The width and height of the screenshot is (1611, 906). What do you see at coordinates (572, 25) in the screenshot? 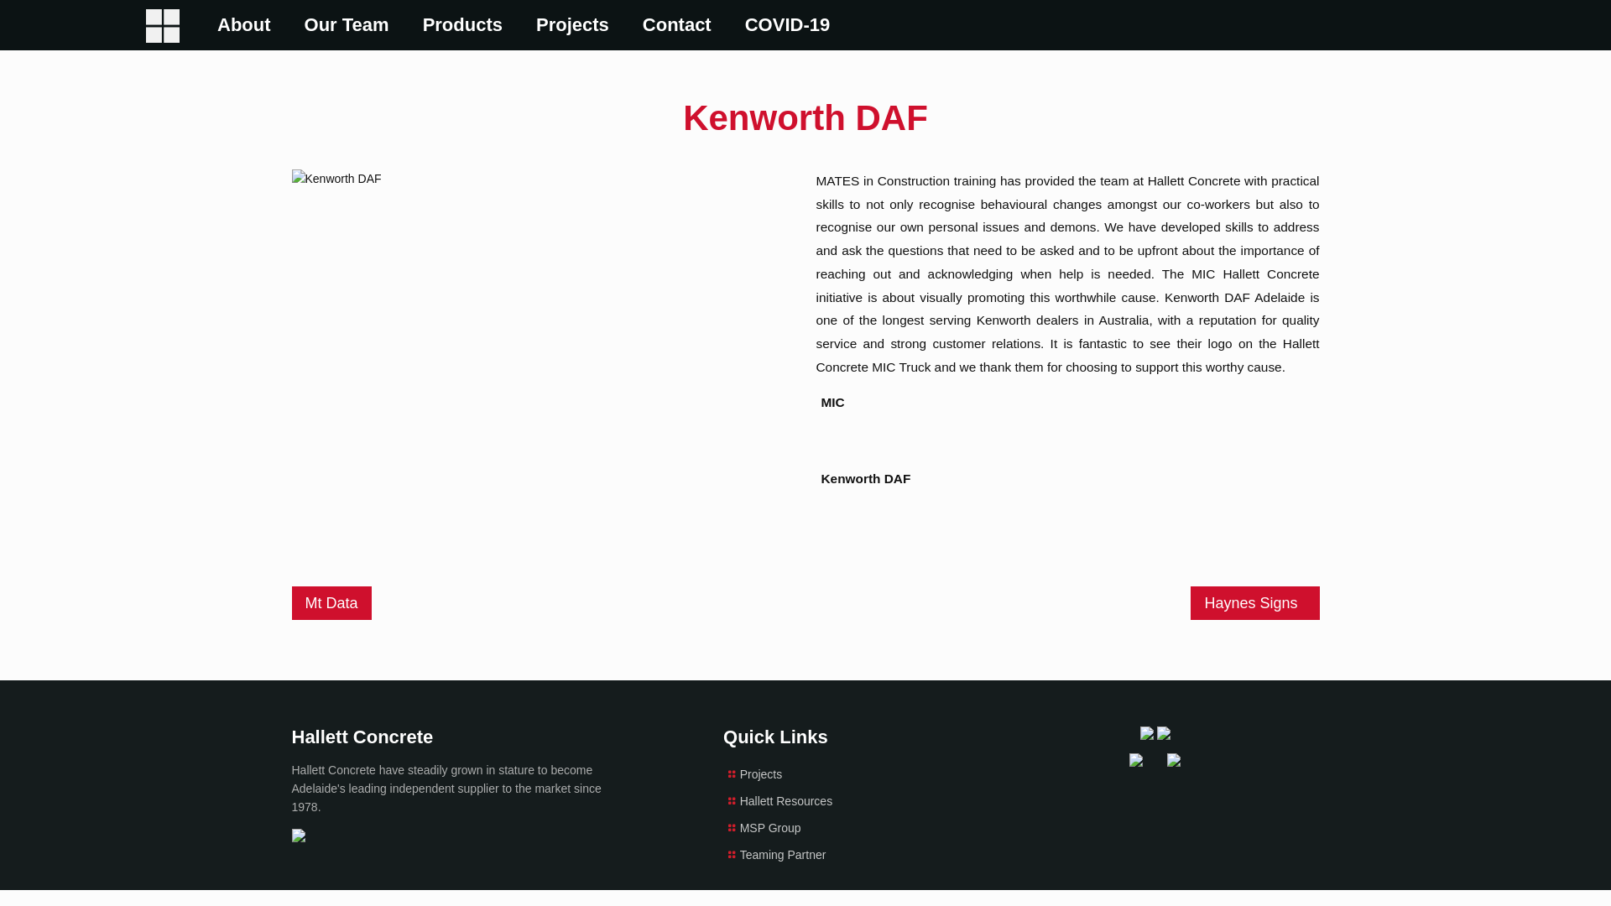
I see `Projects` at bounding box center [572, 25].